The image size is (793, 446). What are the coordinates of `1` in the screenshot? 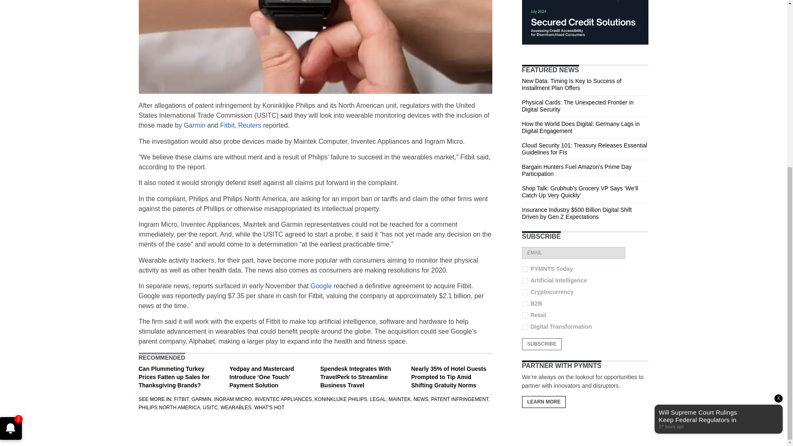 It's located at (525, 280).